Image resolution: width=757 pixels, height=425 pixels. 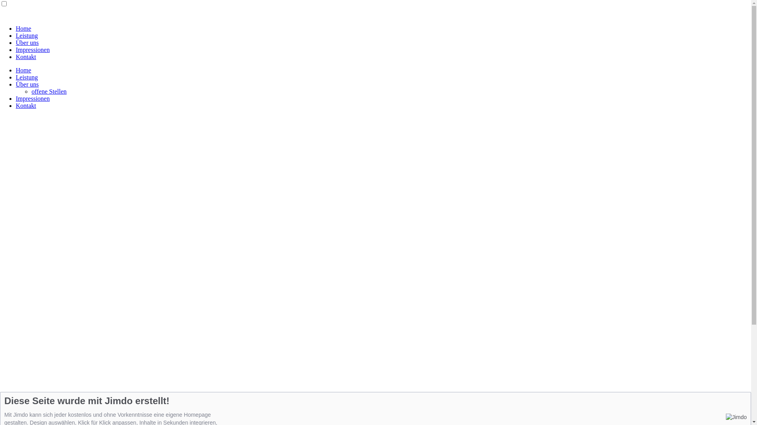 What do you see at coordinates (26, 105) in the screenshot?
I see `Kontakt` at bounding box center [26, 105].